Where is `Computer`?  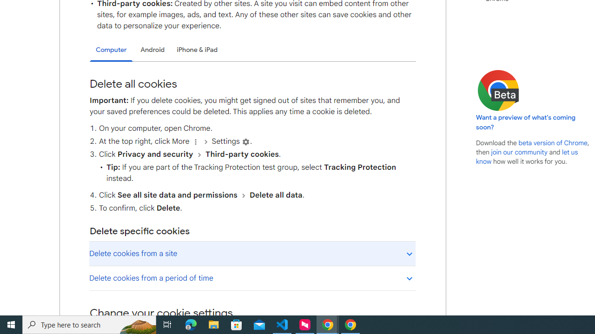 Computer is located at coordinates (111, 50).